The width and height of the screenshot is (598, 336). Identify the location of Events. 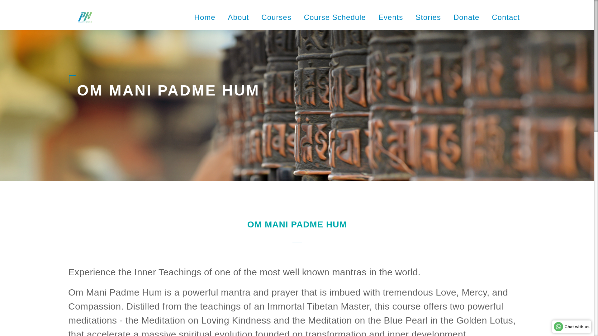
(391, 17).